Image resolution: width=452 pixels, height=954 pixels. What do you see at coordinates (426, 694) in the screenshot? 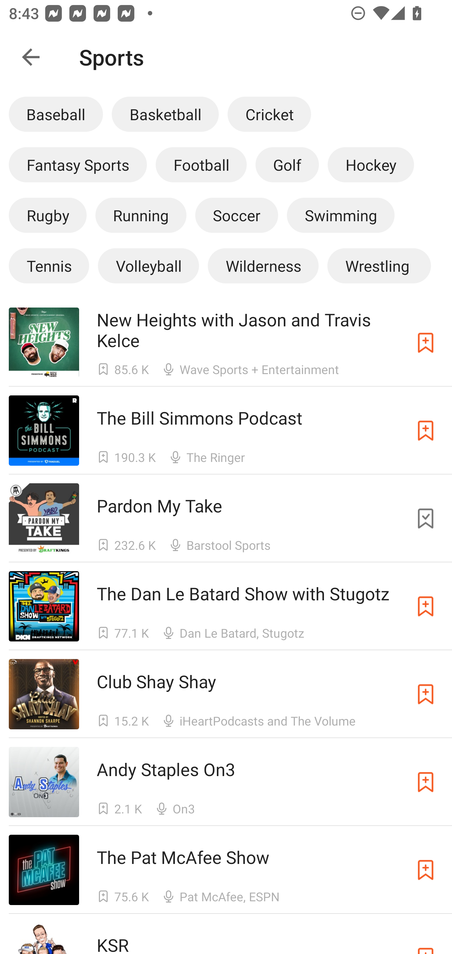
I see `Subscribe` at bounding box center [426, 694].